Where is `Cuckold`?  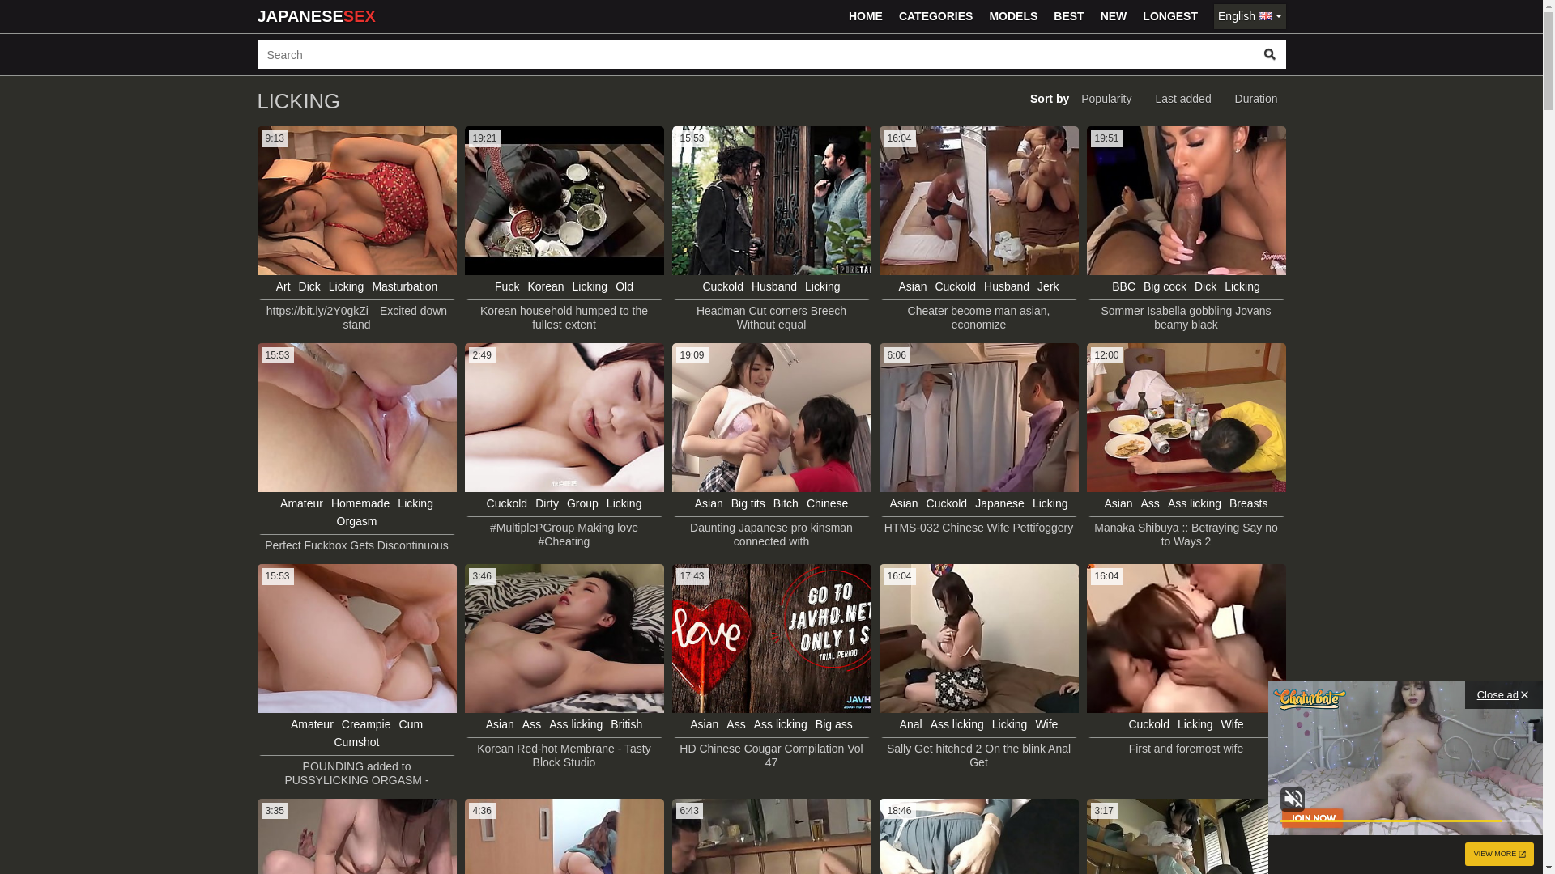
Cuckold is located at coordinates (507, 503).